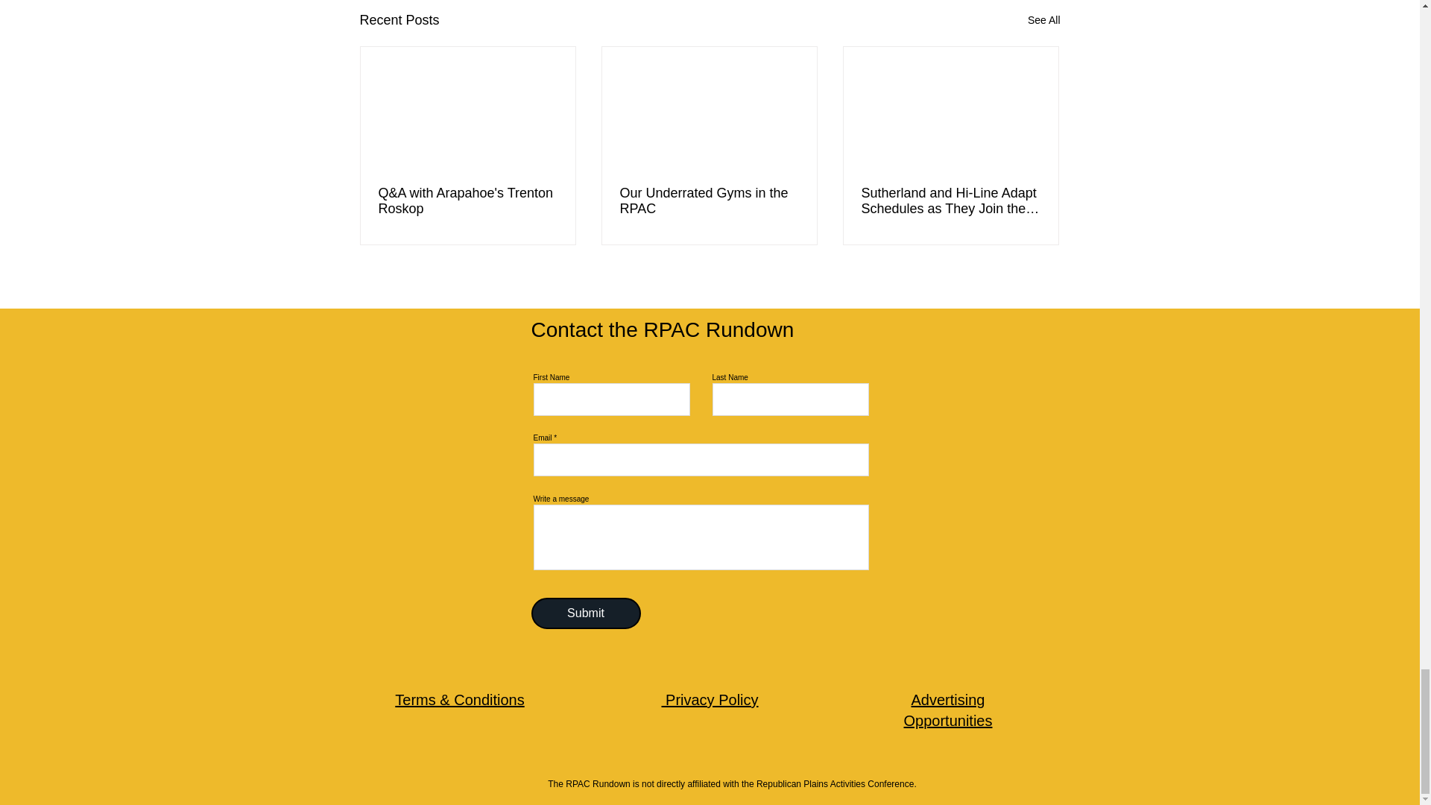 The width and height of the screenshot is (1431, 805). What do you see at coordinates (585, 613) in the screenshot?
I see `Submit` at bounding box center [585, 613].